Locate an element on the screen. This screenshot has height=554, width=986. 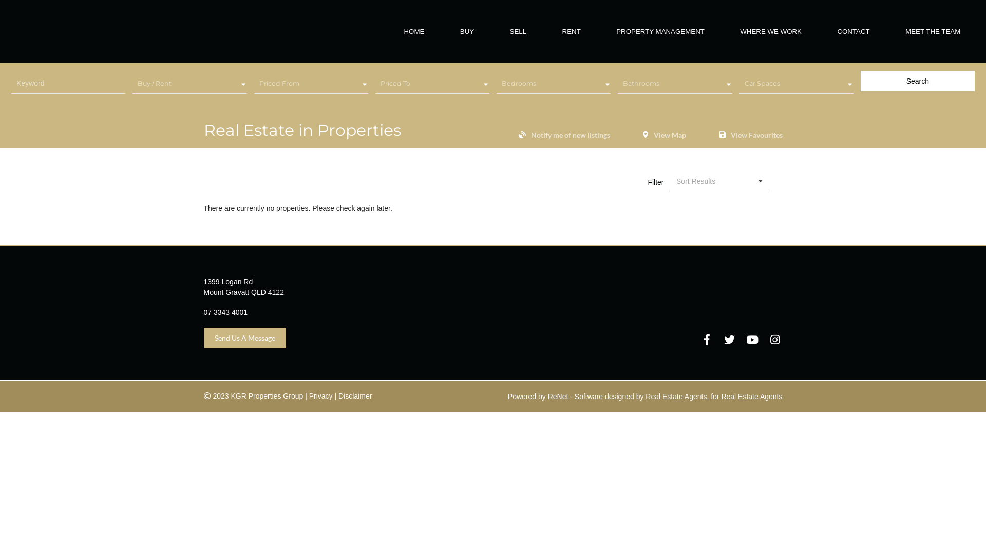
View Map is located at coordinates (670, 135).